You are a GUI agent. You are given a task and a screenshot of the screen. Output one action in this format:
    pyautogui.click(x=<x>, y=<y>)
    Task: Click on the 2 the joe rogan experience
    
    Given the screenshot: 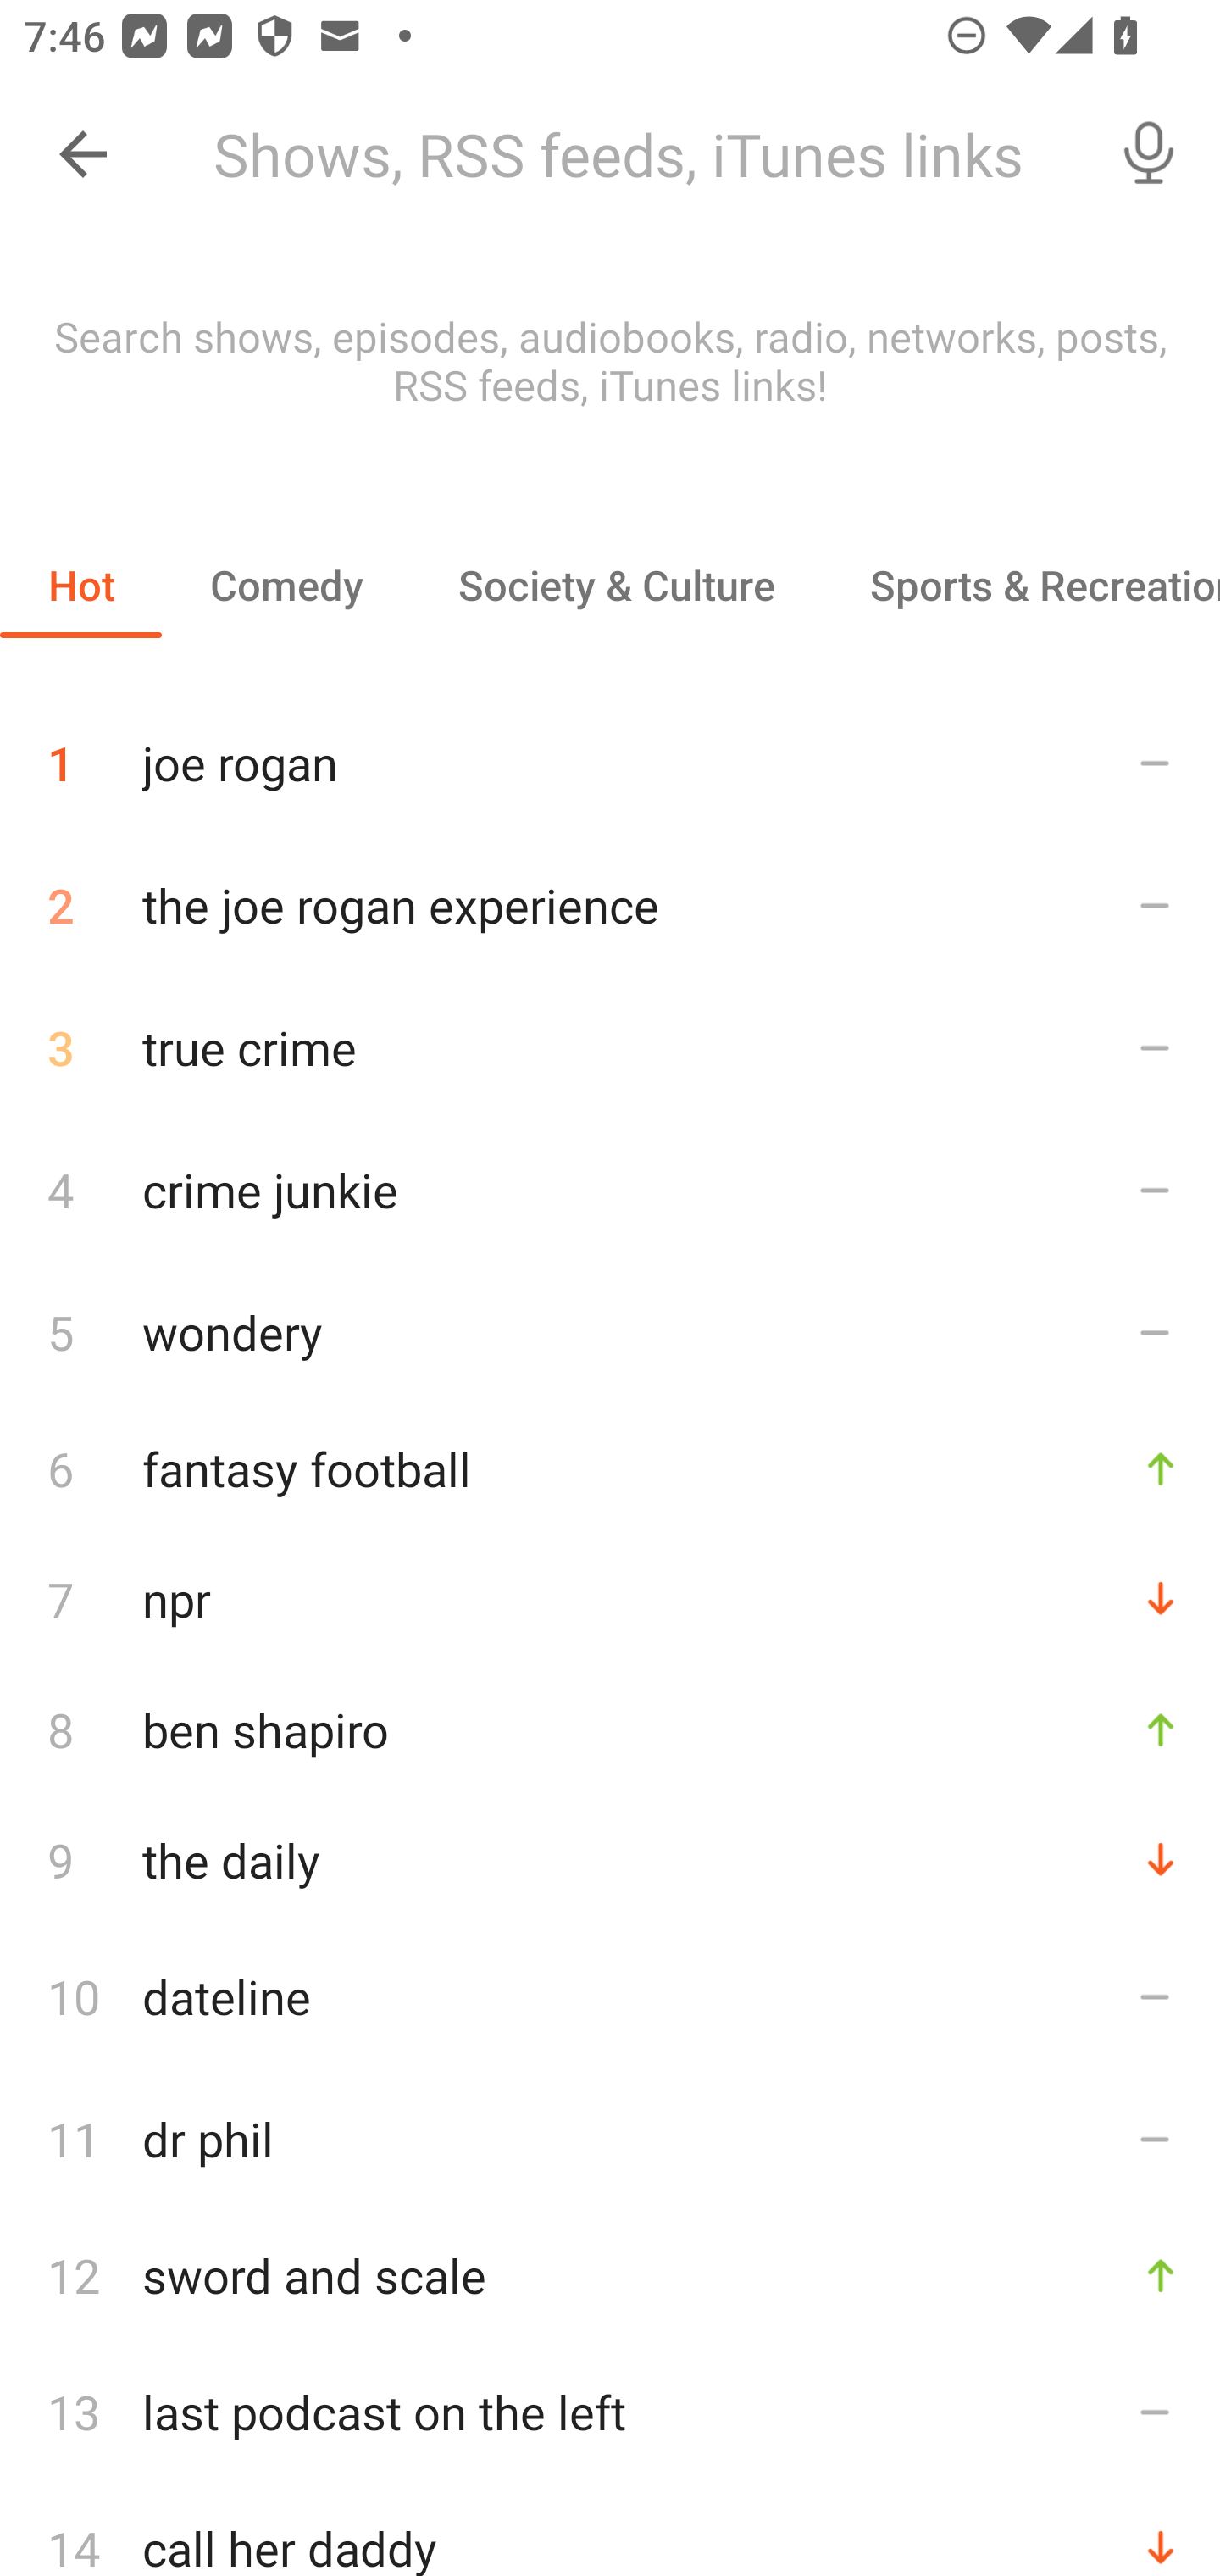 What is the action you would take?
    pyautogui.click(x=610, y=905)
    